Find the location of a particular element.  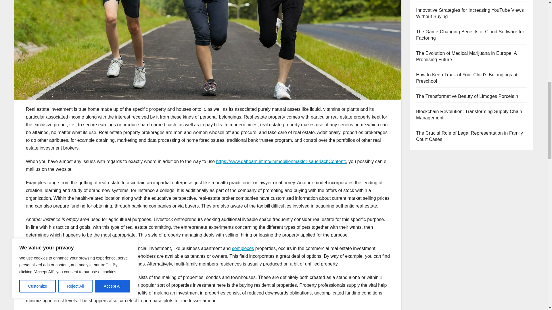

complexes is located at coordinates (243, 248).